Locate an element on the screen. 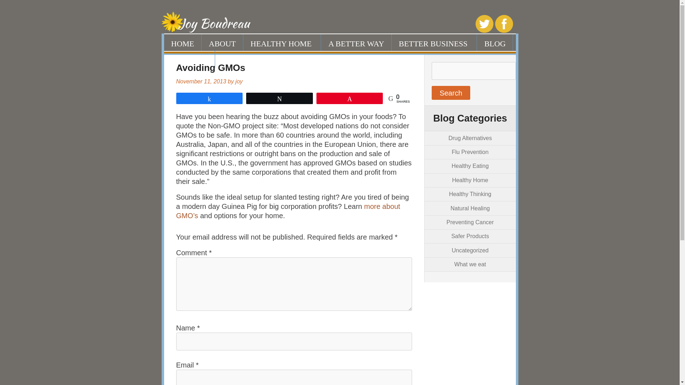 The width and height of the screenshot is (685, 385). BETTER BUSINESS is located at coordinates (435, 42).